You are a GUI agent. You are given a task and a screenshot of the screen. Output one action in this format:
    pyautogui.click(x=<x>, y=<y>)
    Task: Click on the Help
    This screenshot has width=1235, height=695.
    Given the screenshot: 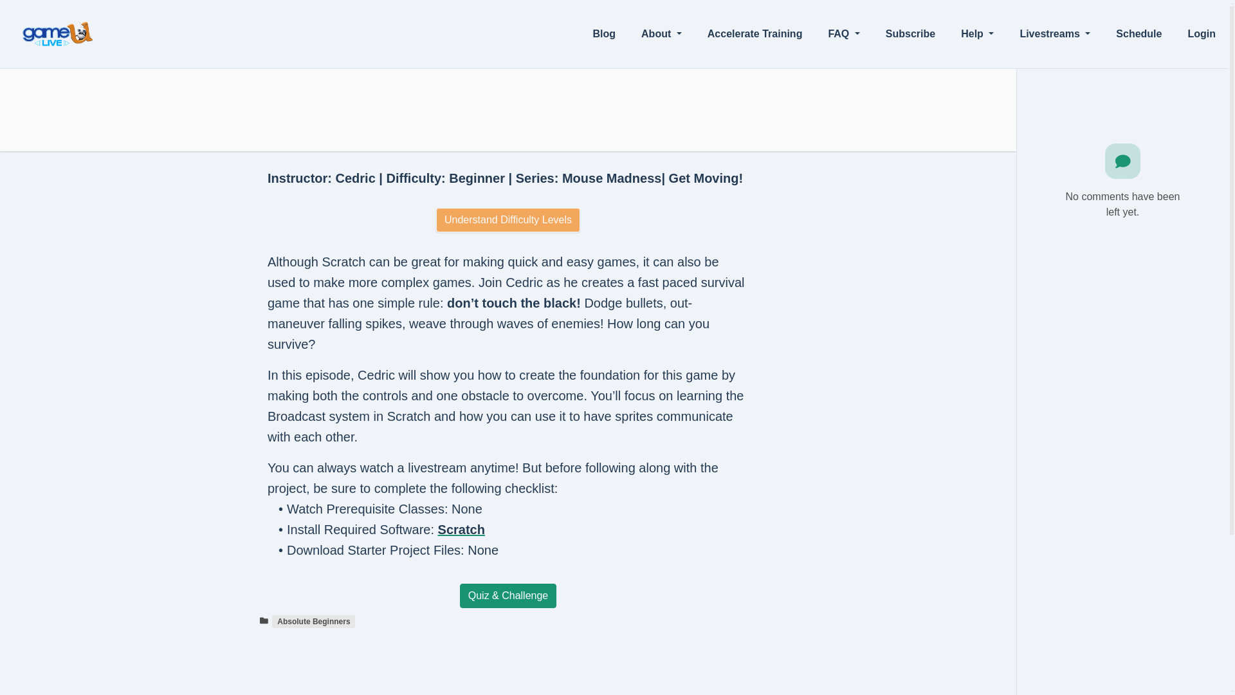 What is the action you would take?
    pyautogui.click(x=977, y=34)
    